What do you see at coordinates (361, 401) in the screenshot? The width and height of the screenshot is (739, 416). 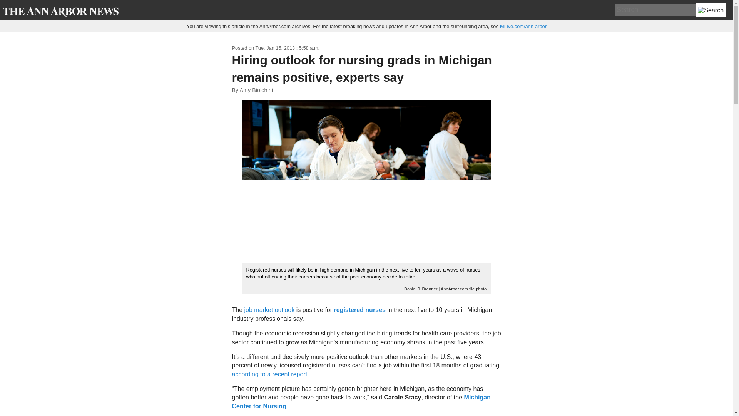 I see `Michigan Center for Nursing.` at bounding box center [361, 401].